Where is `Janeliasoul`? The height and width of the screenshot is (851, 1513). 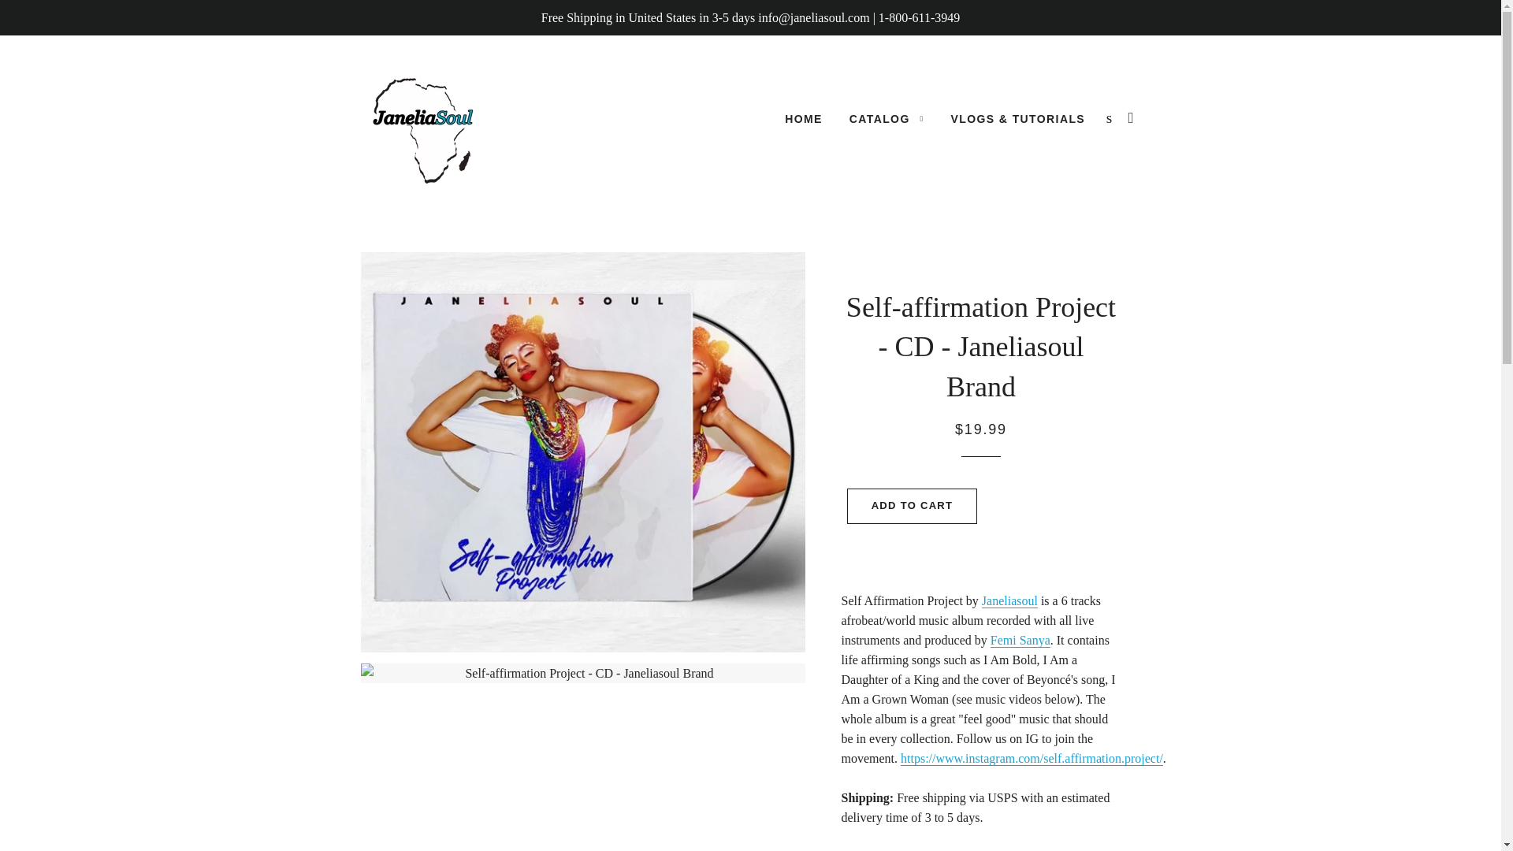
Janeliasoul is located at coordinates (1010, 600).